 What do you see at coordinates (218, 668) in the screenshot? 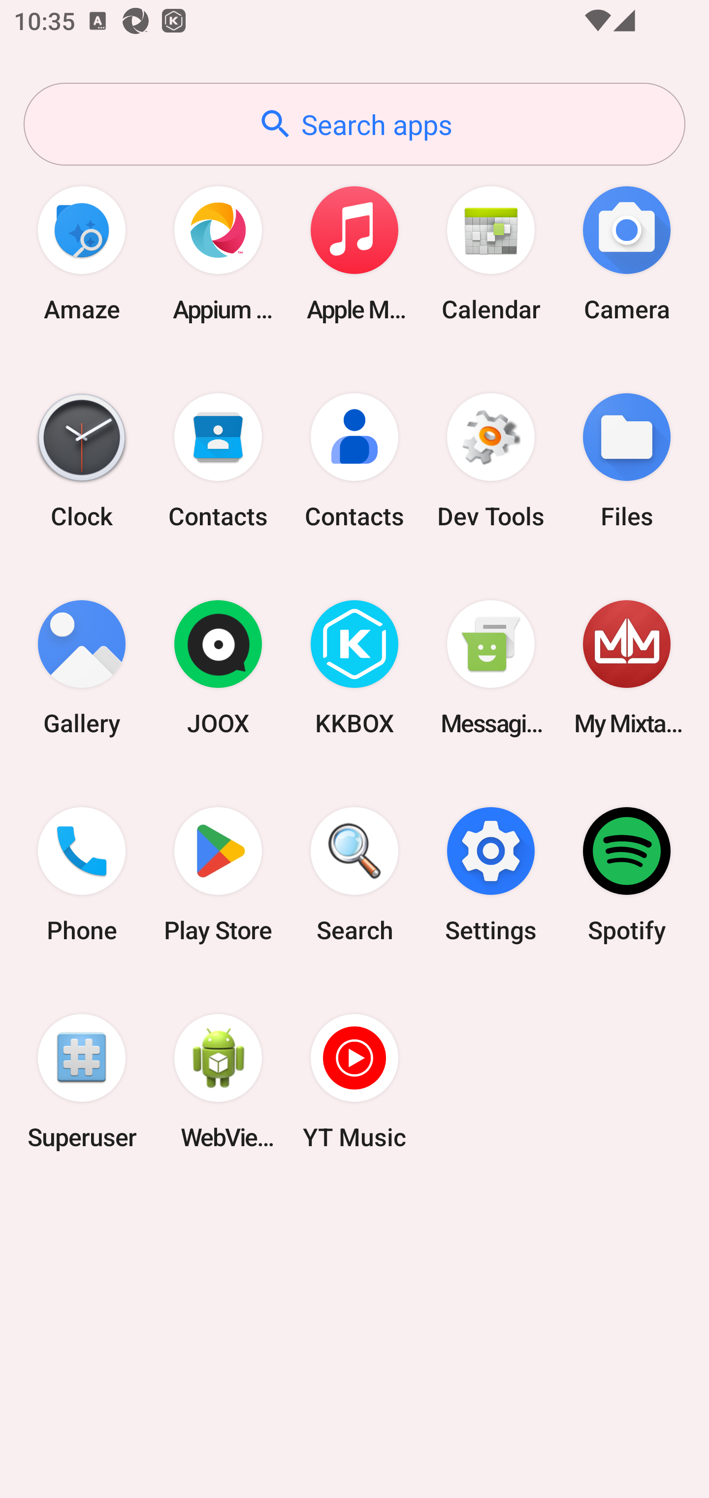
I see `JOOX` at bounding box center [218, 668].